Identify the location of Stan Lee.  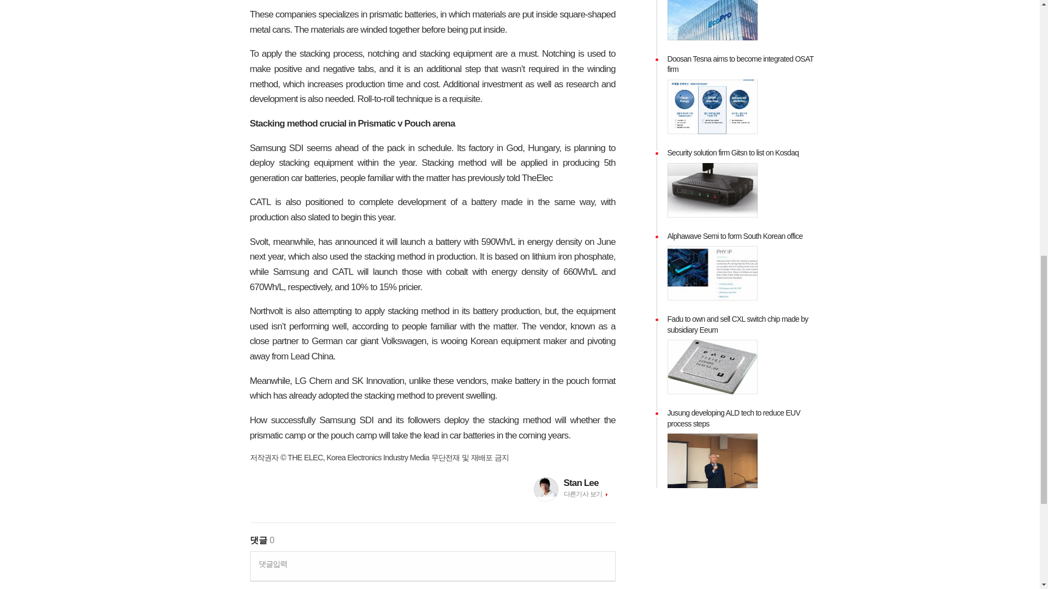
(589, 483).